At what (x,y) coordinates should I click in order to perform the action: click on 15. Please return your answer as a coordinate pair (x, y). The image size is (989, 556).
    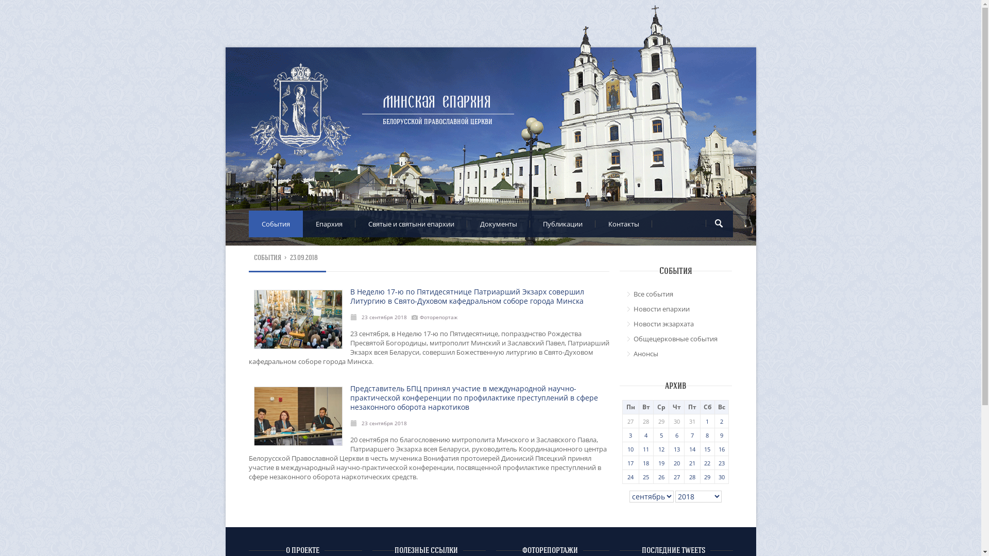
    Looking at the image, I should click on (707, 449).